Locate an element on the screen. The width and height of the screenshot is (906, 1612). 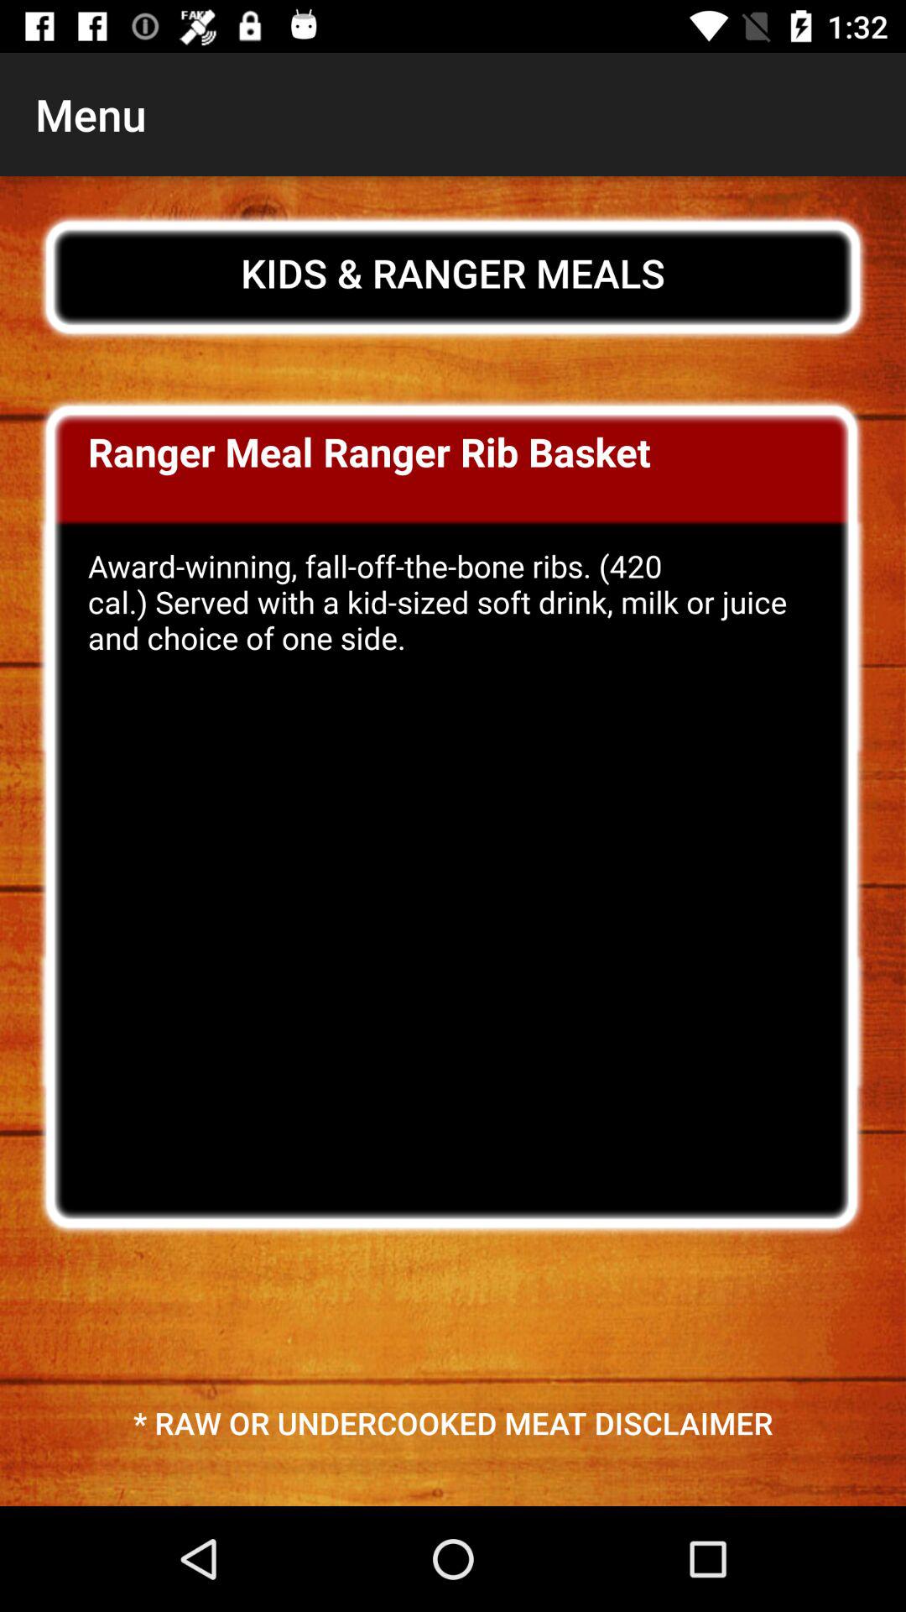
flip until kids & ranger meals icon is located at coordinates (453, 273).